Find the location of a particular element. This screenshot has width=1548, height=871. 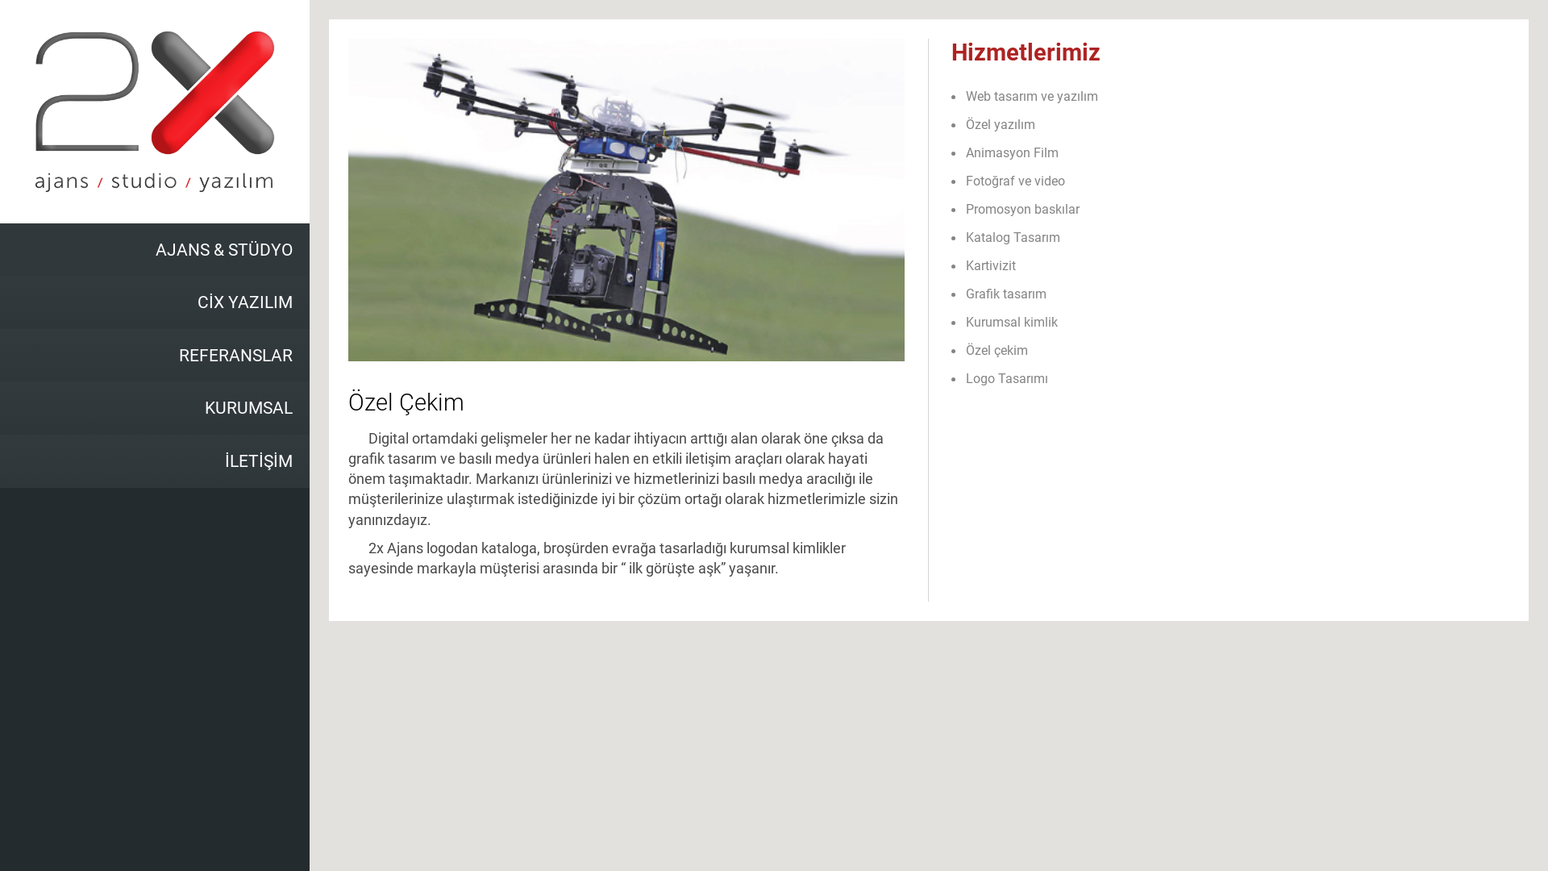

Kurumsal kimlik is located at coordinates (1230, 323).